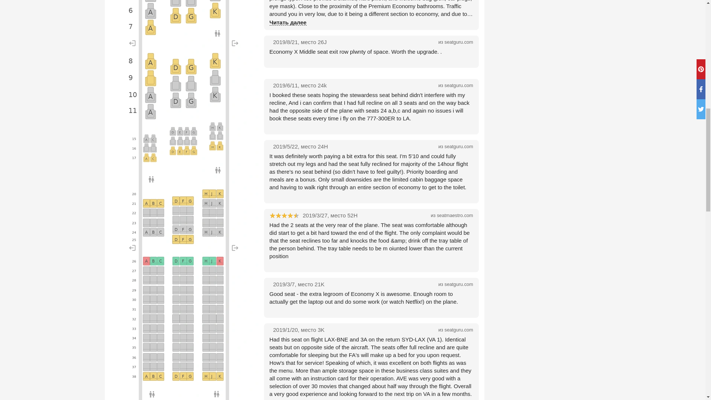  I want to click on seatguru.com, so click(458, 85).